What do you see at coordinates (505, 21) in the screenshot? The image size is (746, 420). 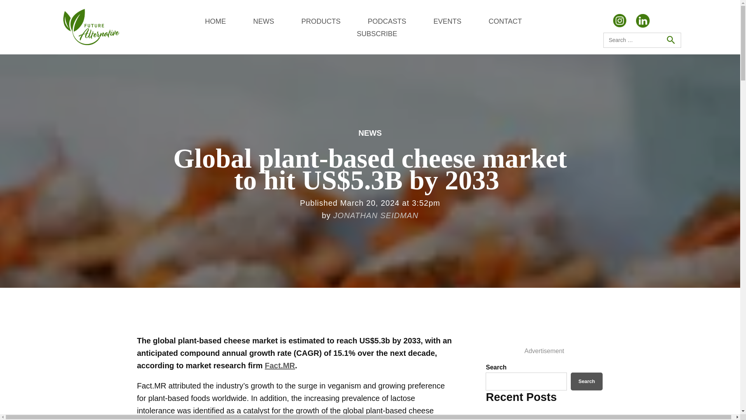 I see `CONTACT` at bounding box center [505, 21].